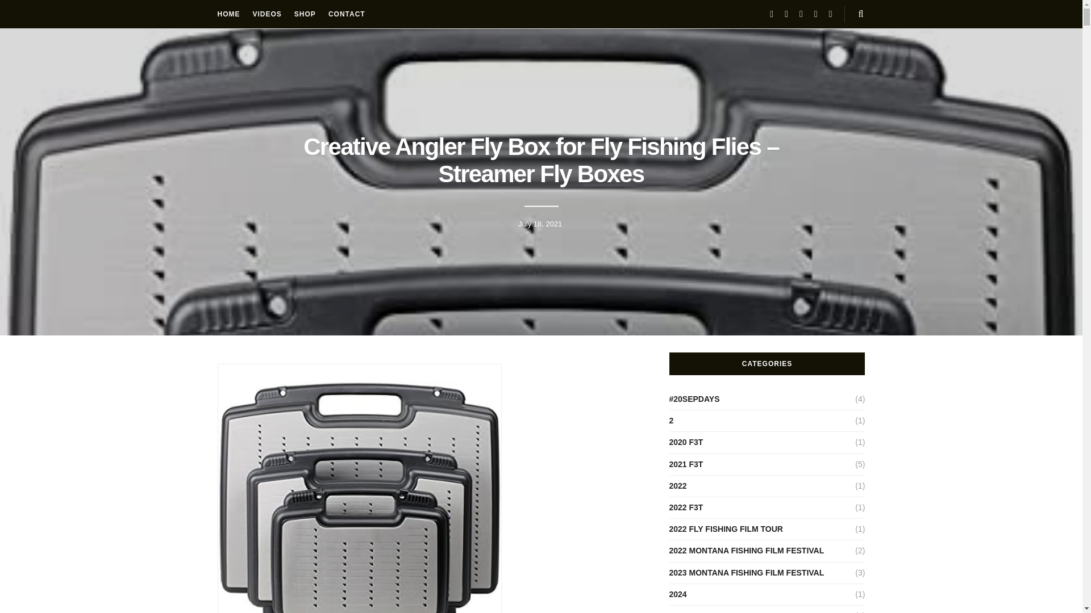  What do you see at coordinates (266, 14) in the screenshot?
I see `VIDEOS` at bounding box center [266, 14].